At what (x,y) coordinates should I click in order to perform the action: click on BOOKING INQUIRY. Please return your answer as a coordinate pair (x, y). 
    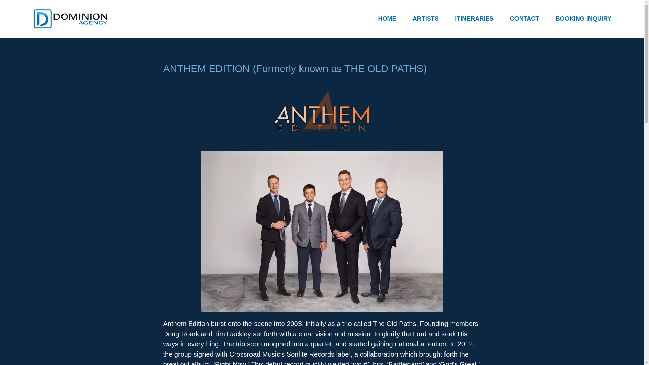
    Looking at the image, I should click on (583, 19).